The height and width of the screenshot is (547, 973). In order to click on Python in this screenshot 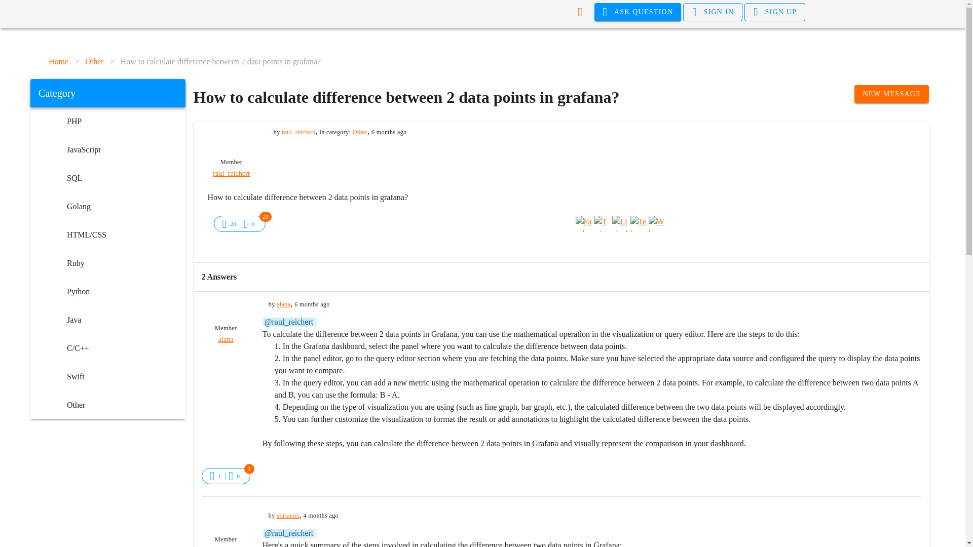, I will do `click(107, 291)`.